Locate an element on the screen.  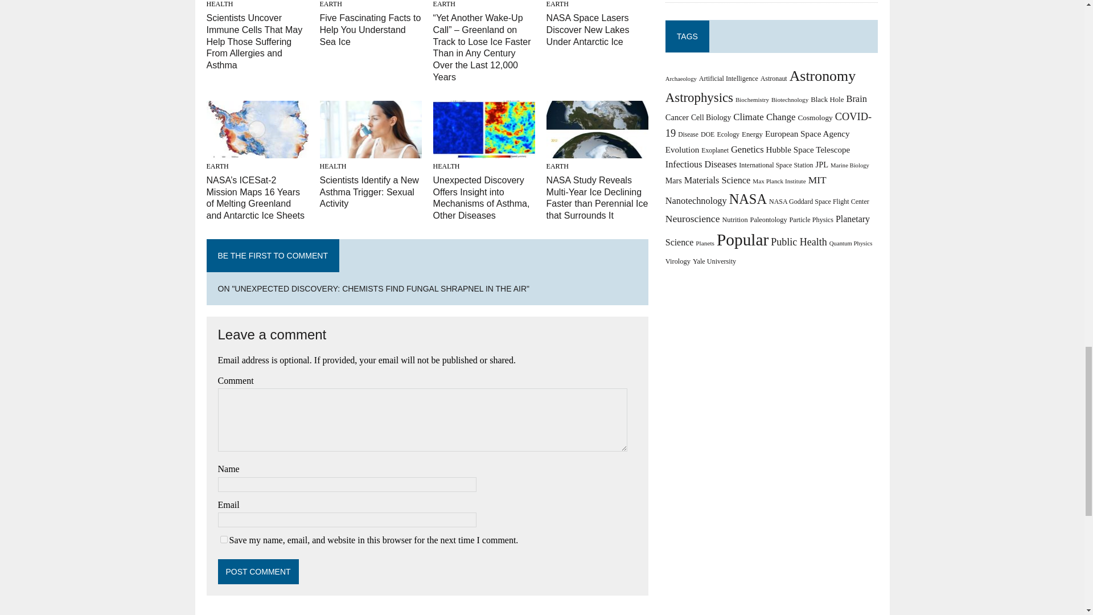
yes is located at coordinates (223, 539).